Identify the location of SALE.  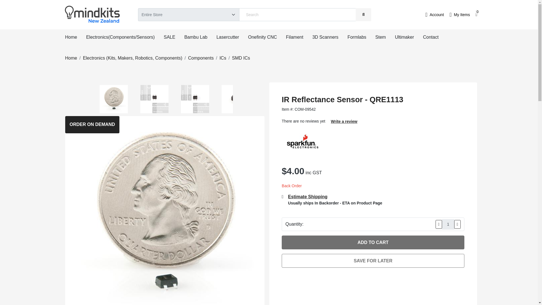
(169, 37).